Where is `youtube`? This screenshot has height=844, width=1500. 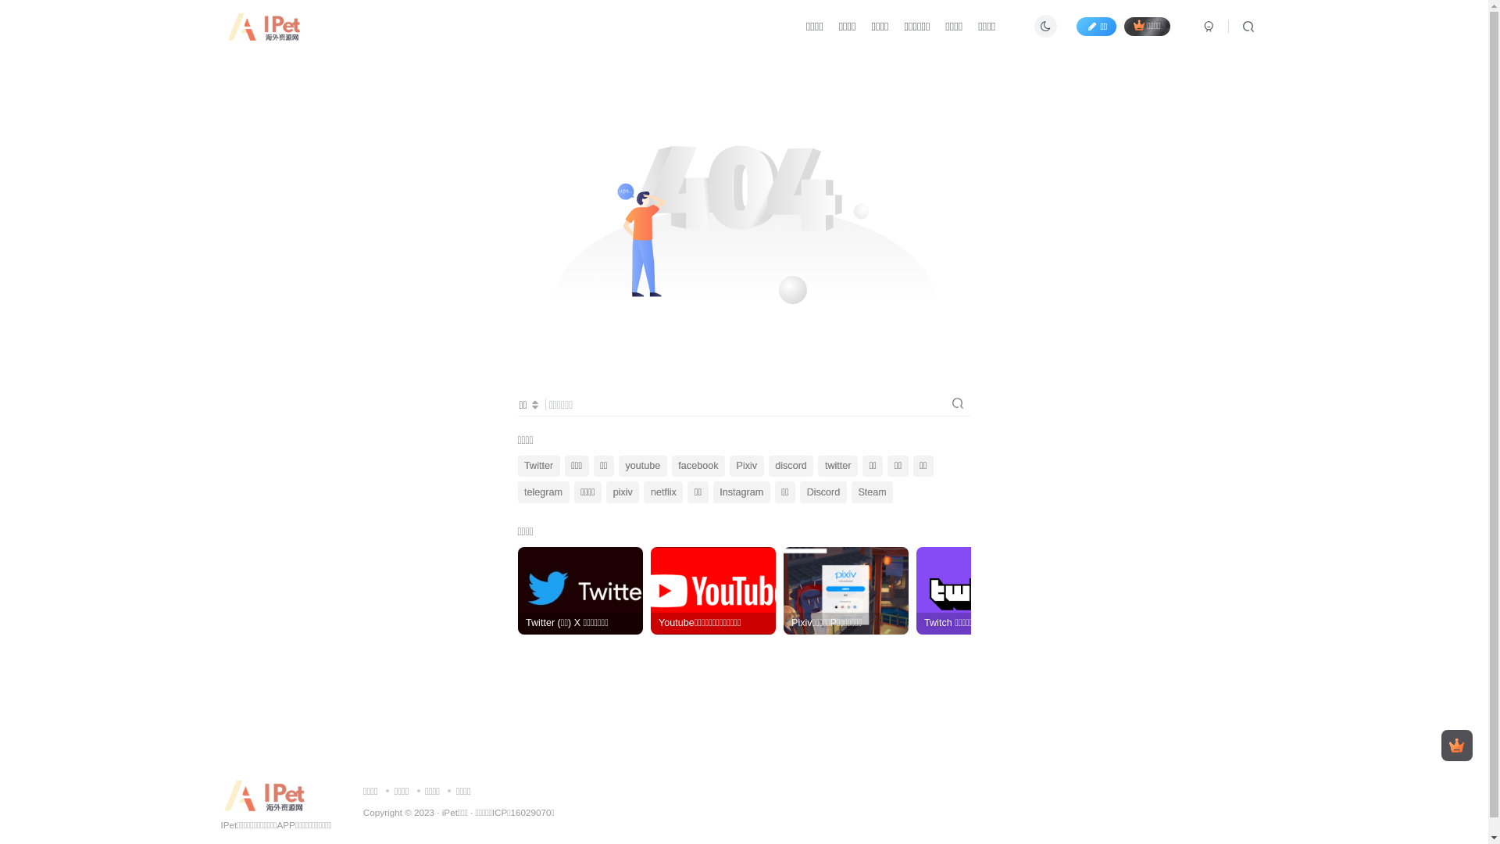 youtube is located at coordinates (643, 467).